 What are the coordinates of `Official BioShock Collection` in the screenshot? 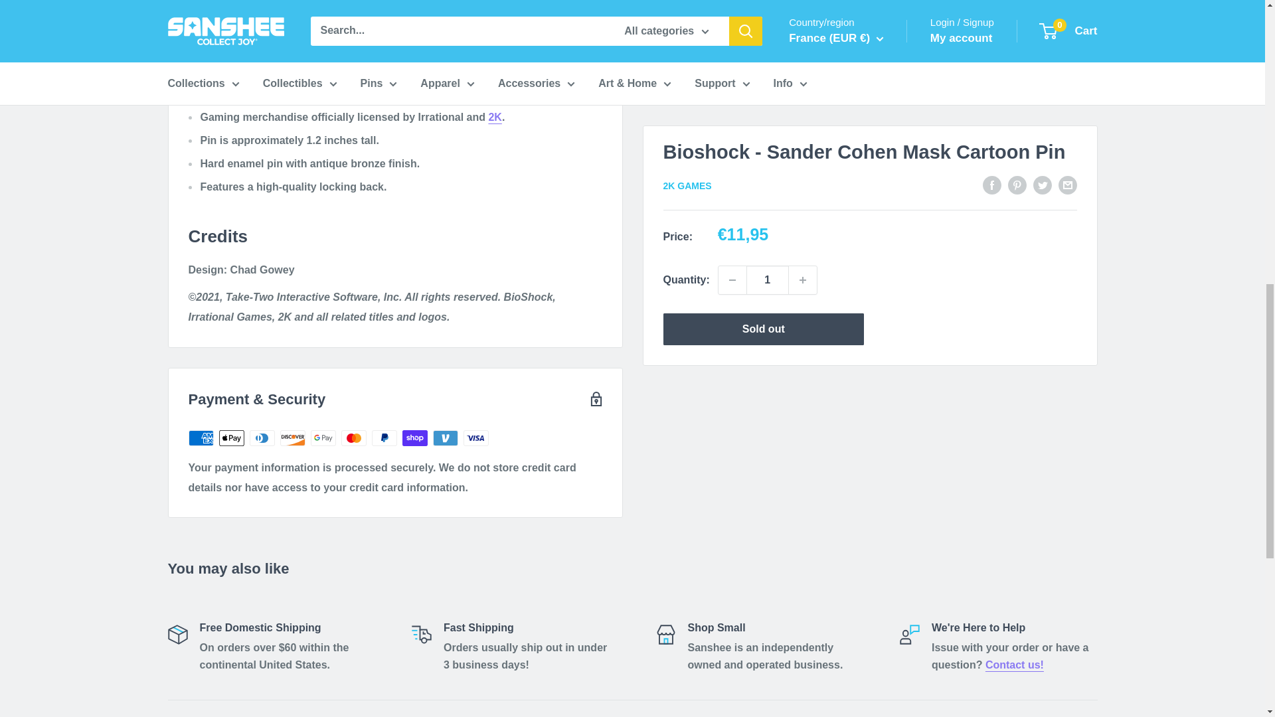 It's located at (563, 0).